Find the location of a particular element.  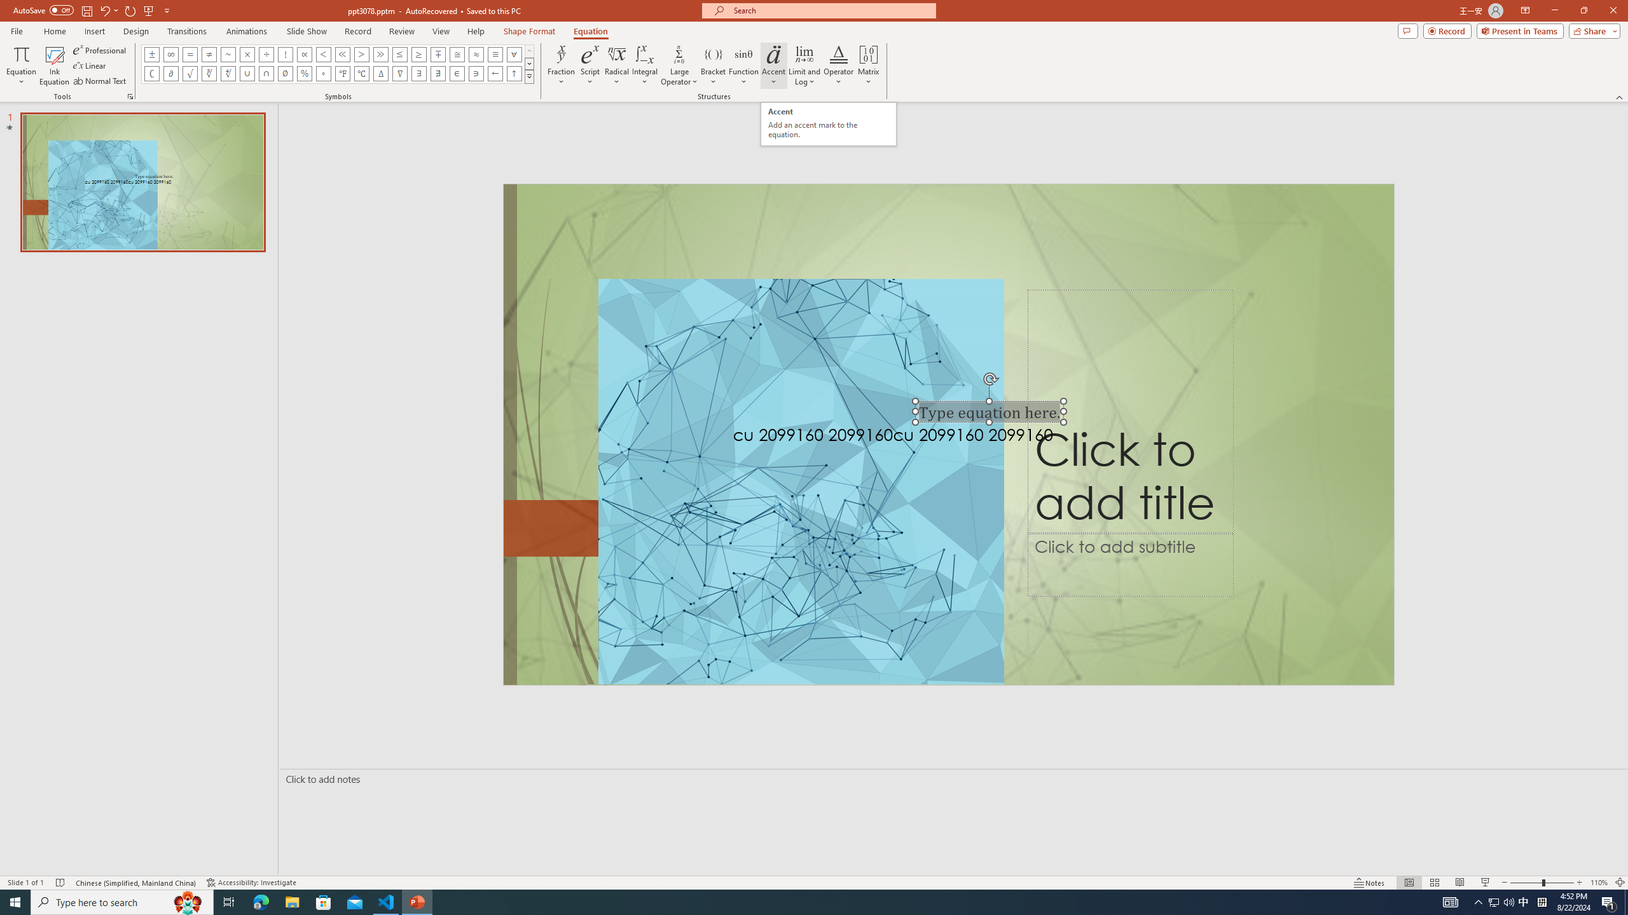

Radical is located at coordinates (617, 65).